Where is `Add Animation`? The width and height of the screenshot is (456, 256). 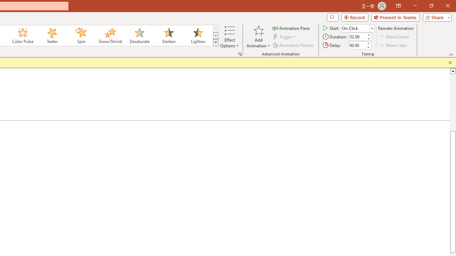
Add Animation is located at coordinates (258, 36).